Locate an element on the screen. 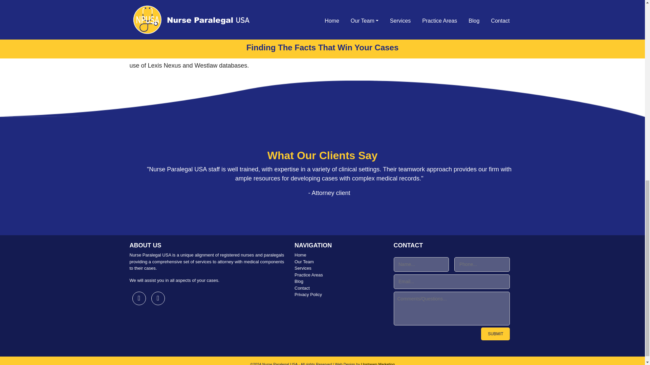 The width and height of the screenshot is (650, 365). Services is located at coordinates (339, 268).